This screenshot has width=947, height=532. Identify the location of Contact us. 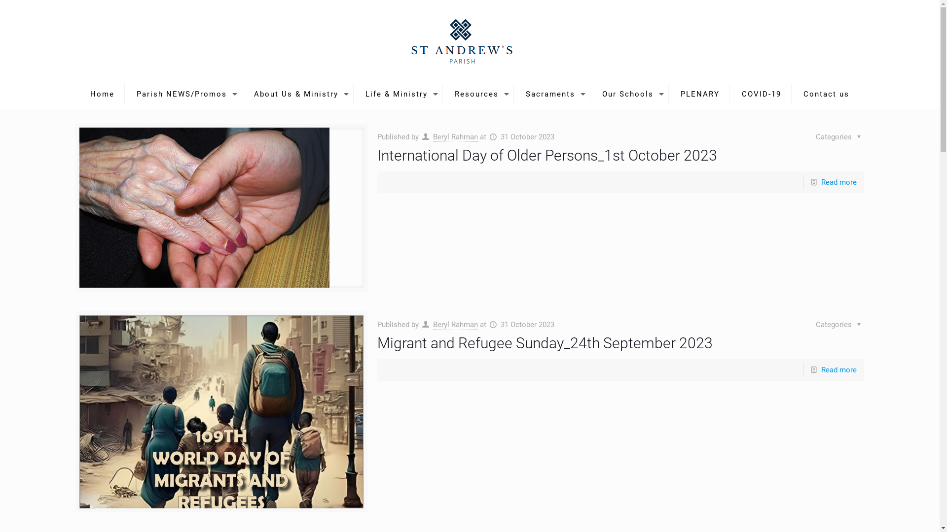
(827, 94).